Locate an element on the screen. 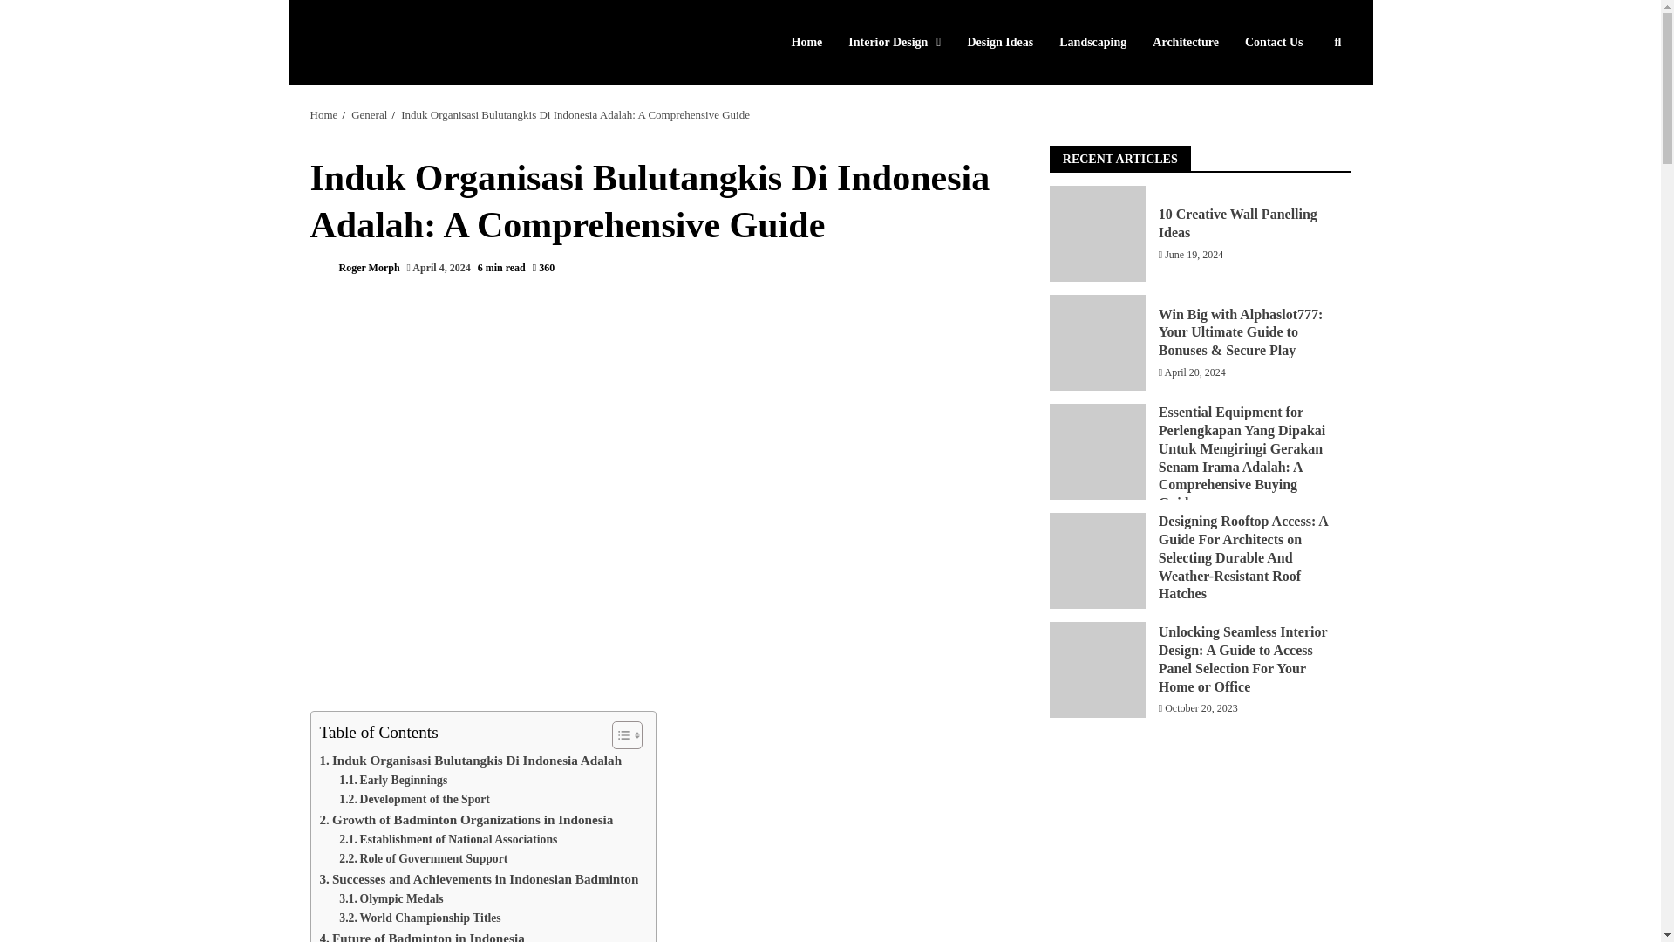  Growth of Badminton Organizations in Indonesia is located at coordinates (466, 819).